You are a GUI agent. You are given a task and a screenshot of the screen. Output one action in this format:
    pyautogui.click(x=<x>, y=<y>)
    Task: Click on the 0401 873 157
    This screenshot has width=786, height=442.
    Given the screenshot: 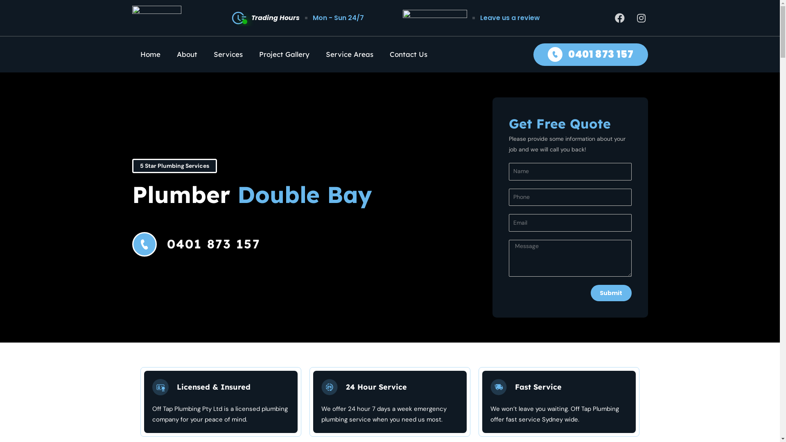 What is the action you would take?
    pyautogui.click(x=590, y=55)
    